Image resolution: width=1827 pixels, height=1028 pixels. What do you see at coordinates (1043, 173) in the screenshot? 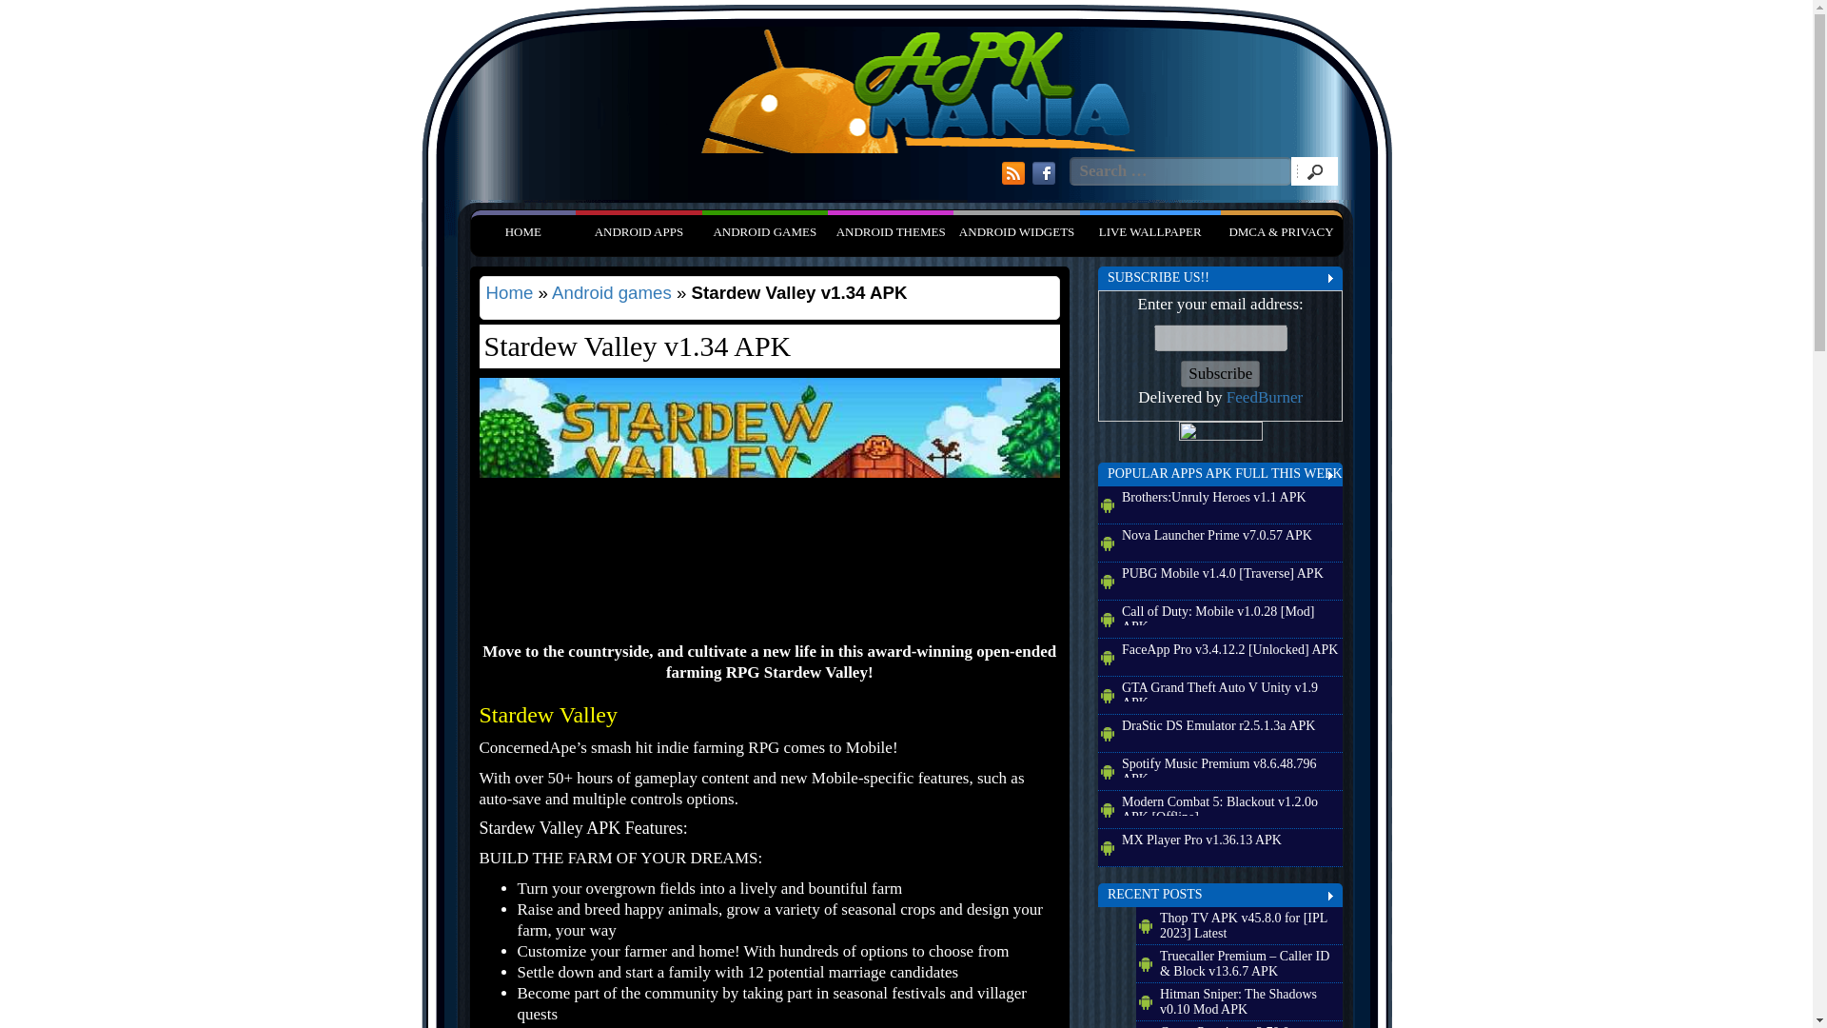
I see `Follow me on Facebook` at bounding box center [1043, 173].